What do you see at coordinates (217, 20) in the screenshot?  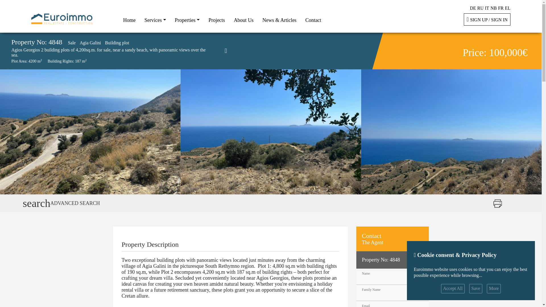 I see `Projects` at bounding box center [217, 20].